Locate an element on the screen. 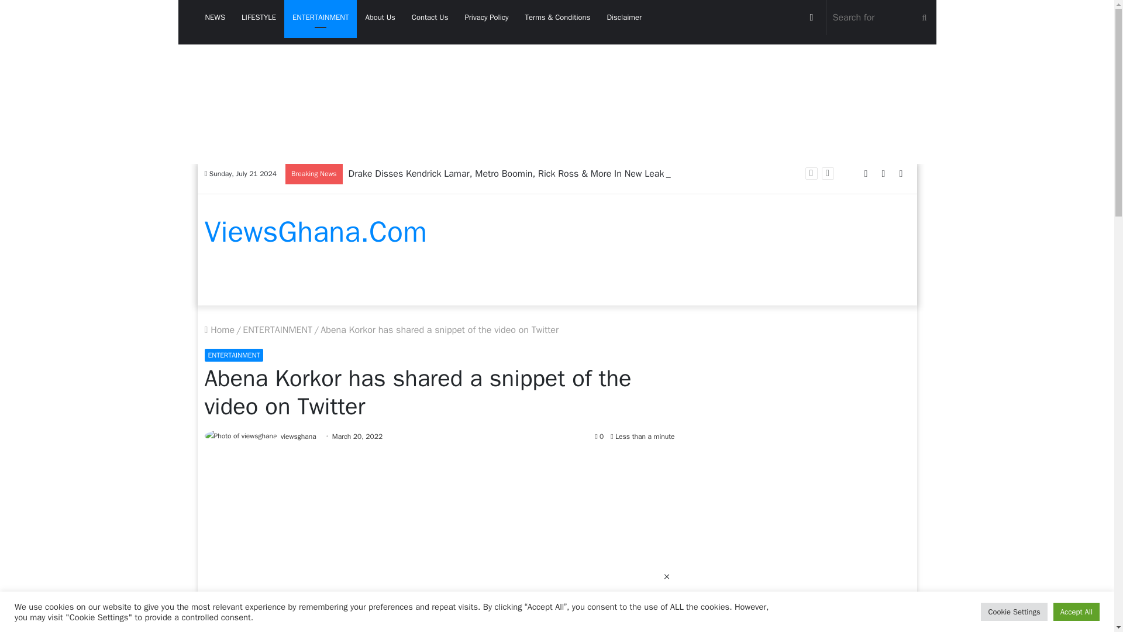  Search for is located at coordinates (881, 18).